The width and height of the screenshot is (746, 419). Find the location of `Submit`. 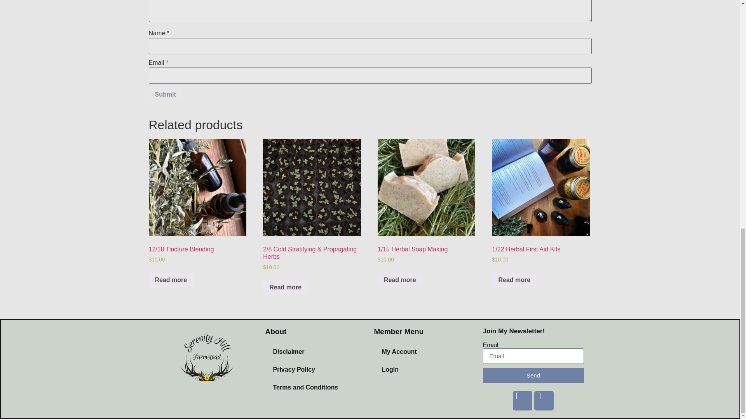

Submit is located at coordinates (165, 95).